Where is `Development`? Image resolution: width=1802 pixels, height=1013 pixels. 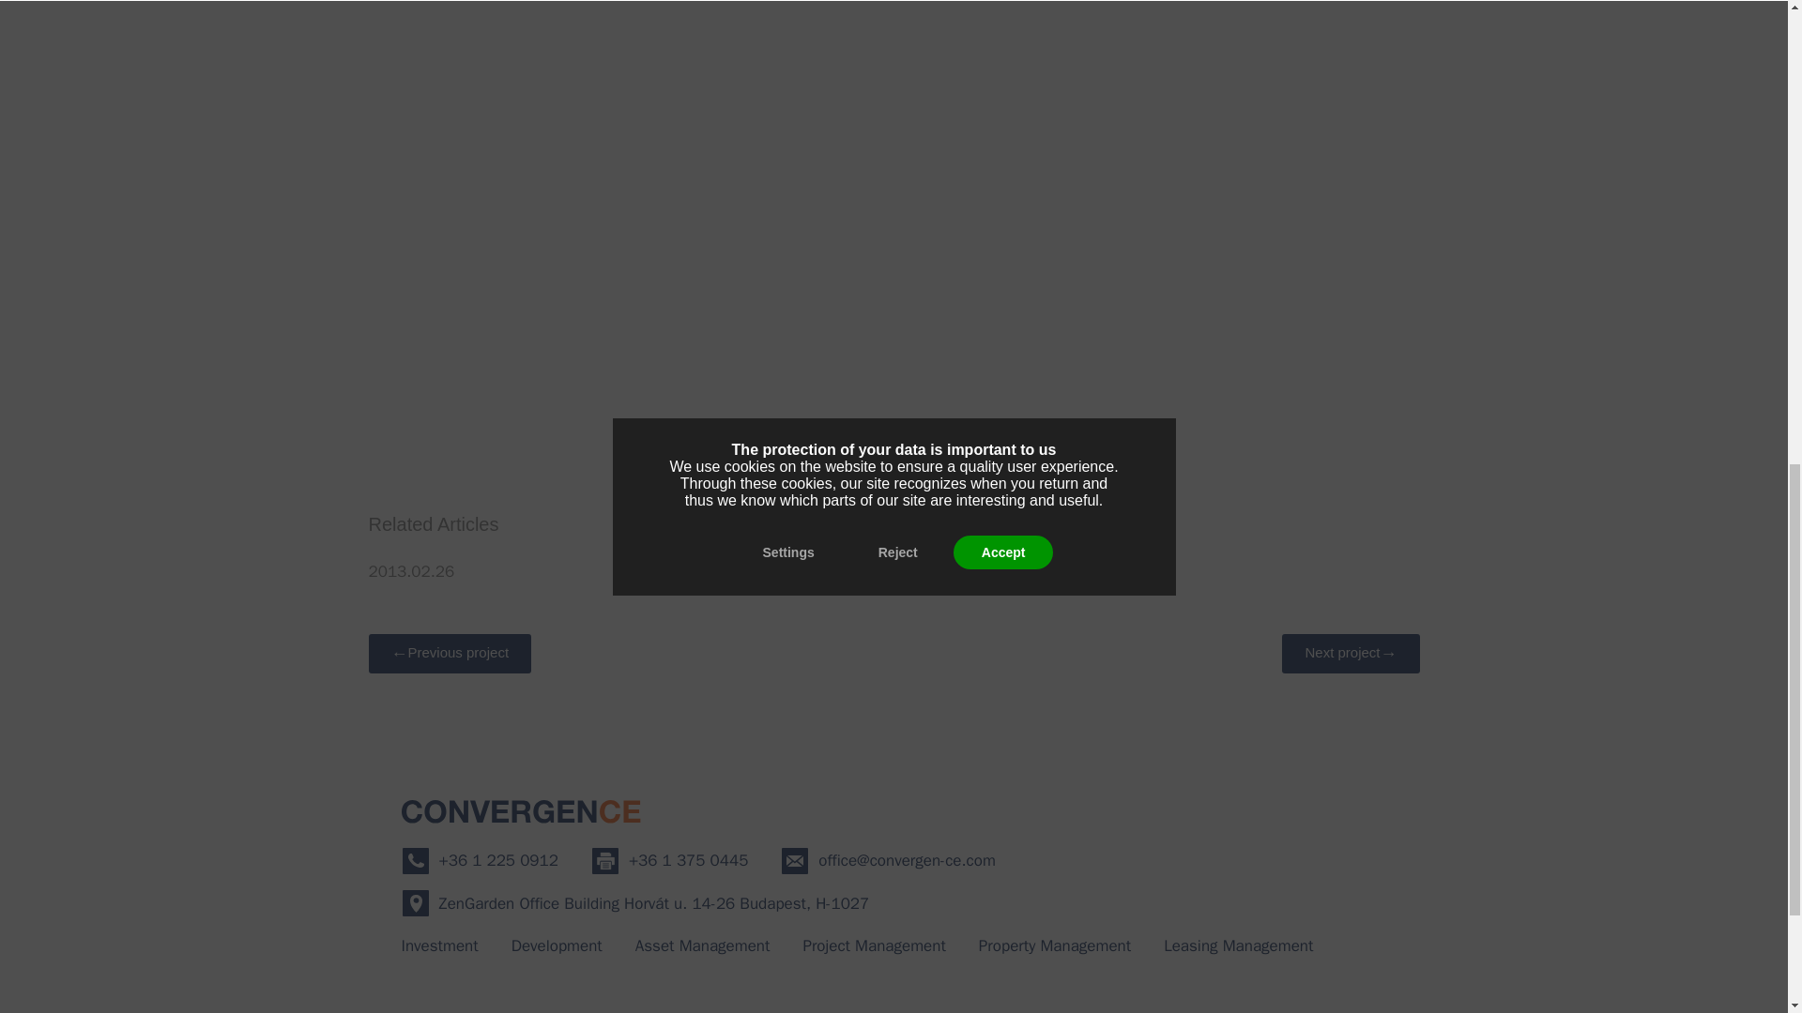
Development is located at coordinates (557, 945).